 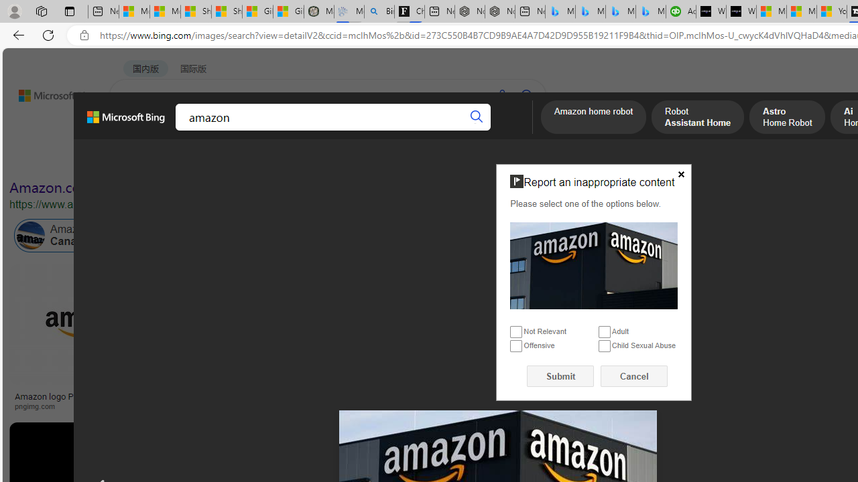 What do you see at coordinates (249, 159) in the screenshot?
I see `Type` at bounding box center [249, 159].